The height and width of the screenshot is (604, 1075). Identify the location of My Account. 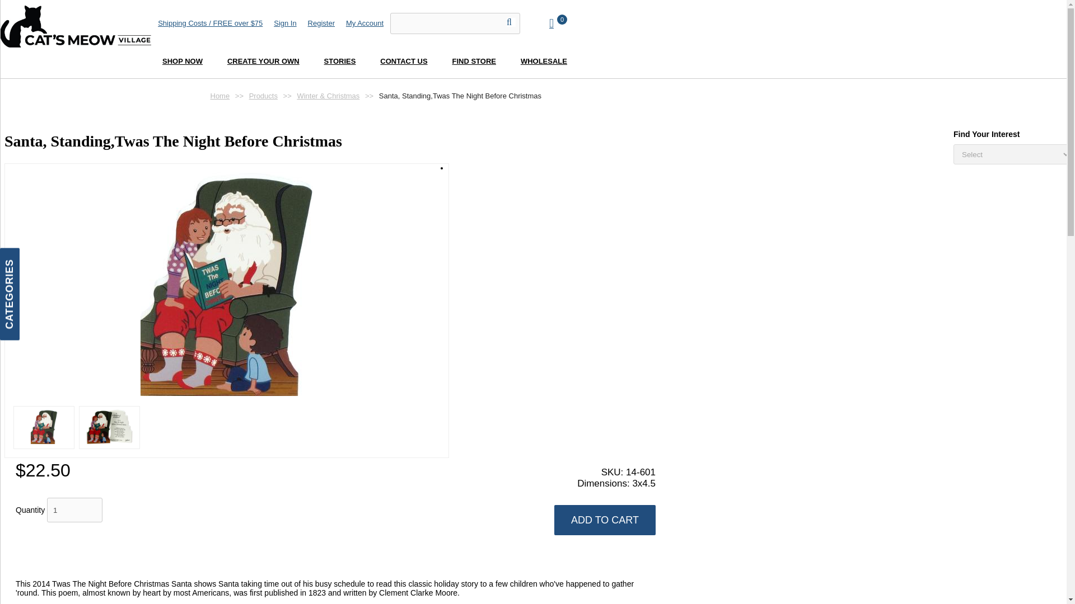
(365, 22).